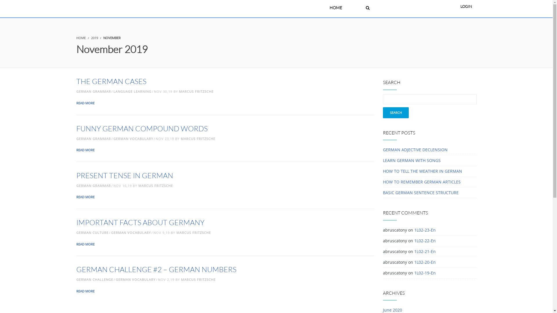  What do you see at coordinates (92, 232) in the screenshot?
I see `GERMAN CULTURE` at bounding box center [92, 232].